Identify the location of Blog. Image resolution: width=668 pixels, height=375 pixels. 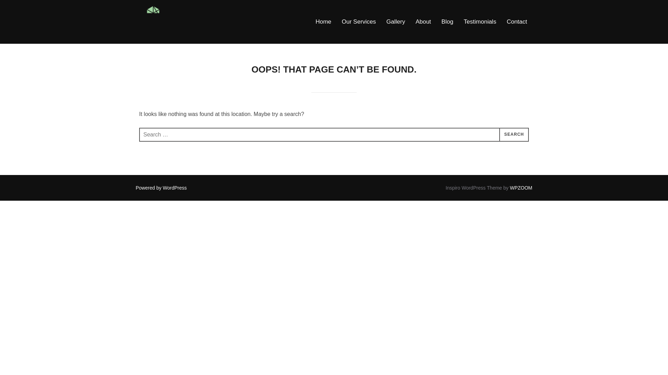
(447, 22).